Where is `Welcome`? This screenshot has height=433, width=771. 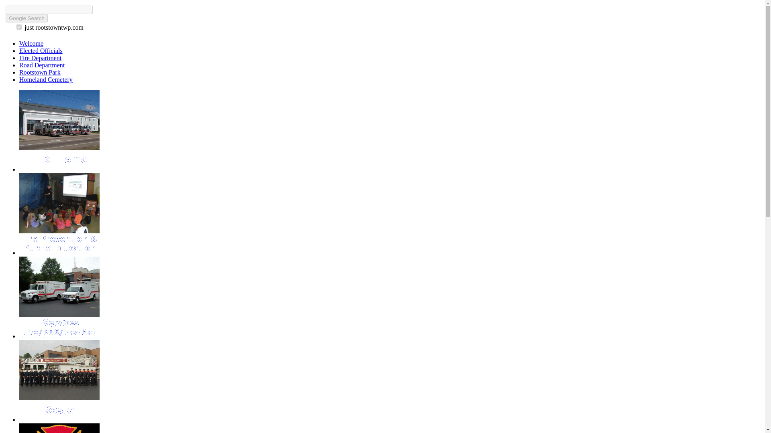
Welcome is located at coordinates (31, 43).